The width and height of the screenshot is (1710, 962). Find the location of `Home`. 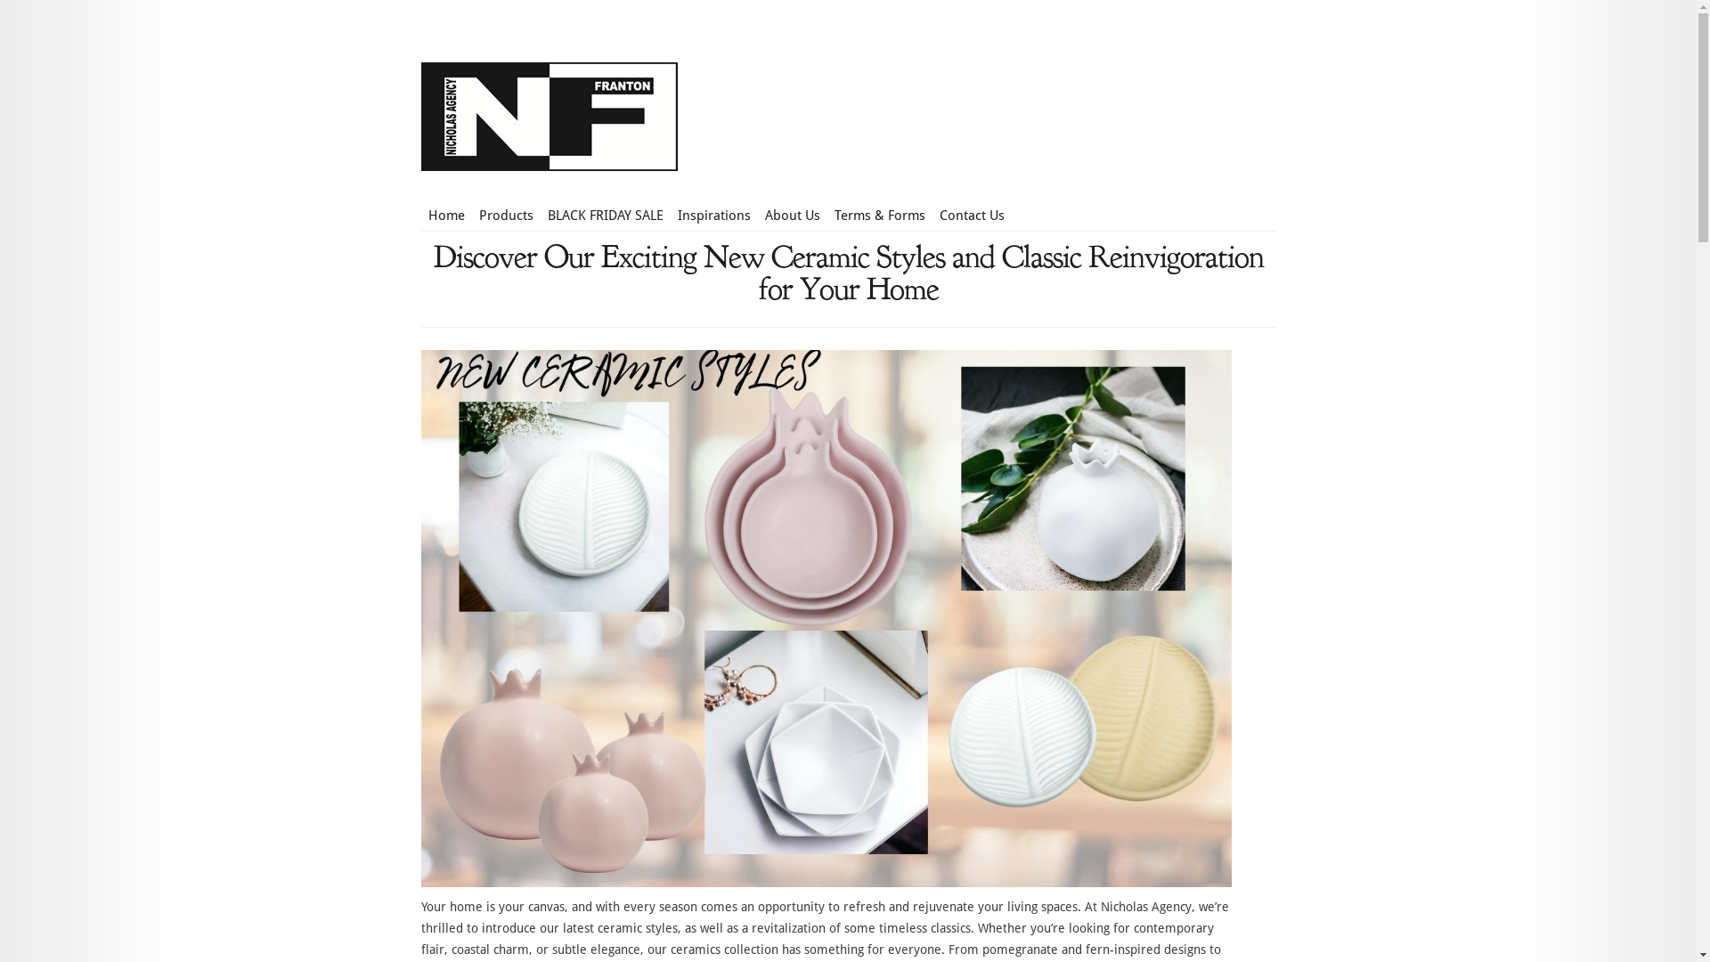

Home is located at coordinates (445, 216).